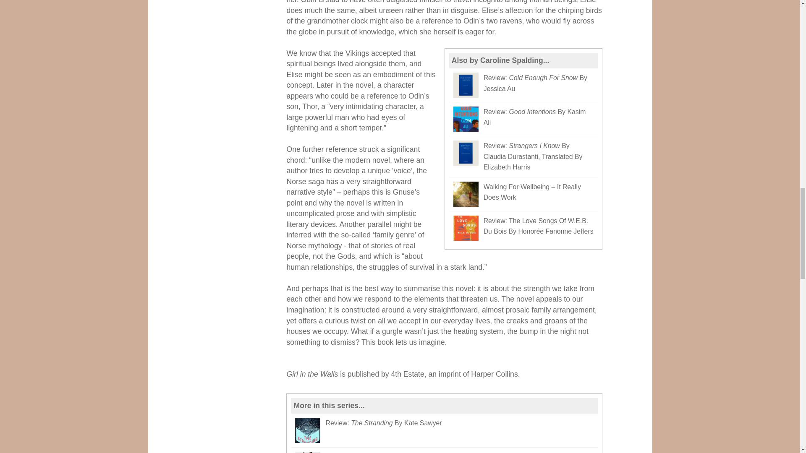 This screenshot has height=453, width=806. I want to click on Review: You Let Me In by Camilla Bruce, so click(444, 450).